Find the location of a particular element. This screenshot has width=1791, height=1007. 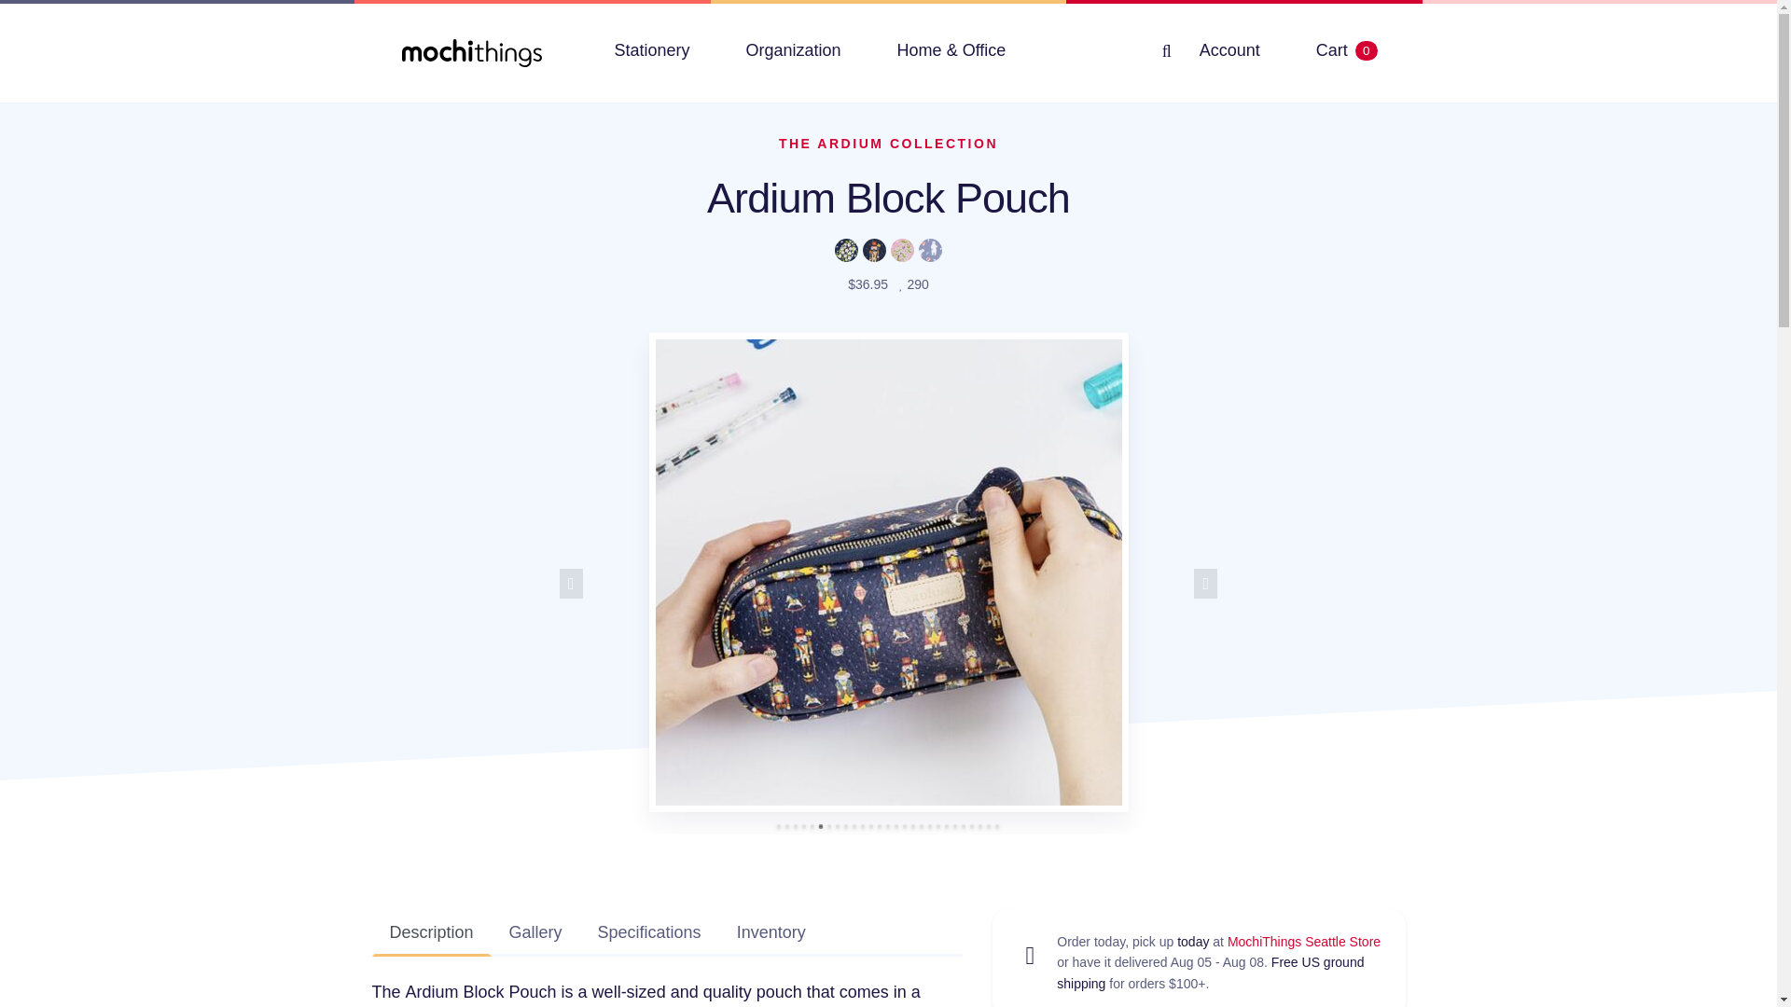

Ardium Block Pouch is located at coordinates (888, 198).